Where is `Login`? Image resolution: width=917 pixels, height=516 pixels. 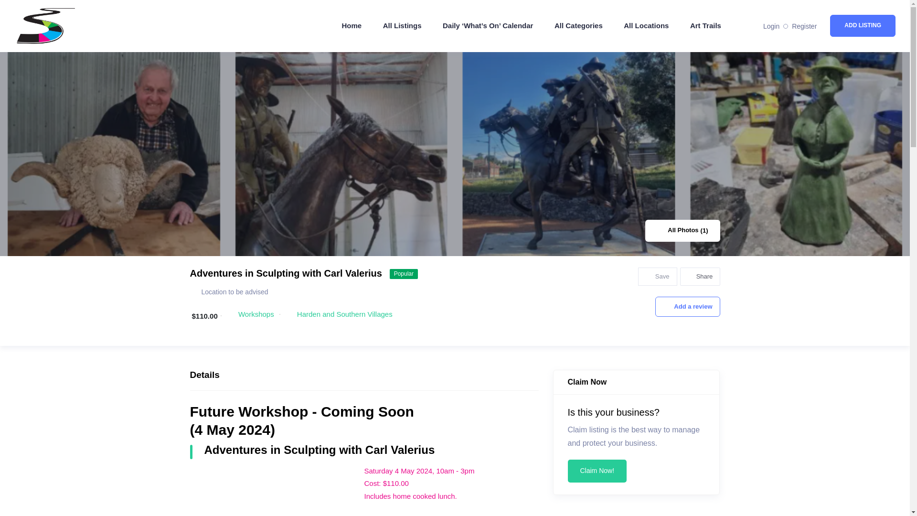 Login is located at coordinates (771, 26).